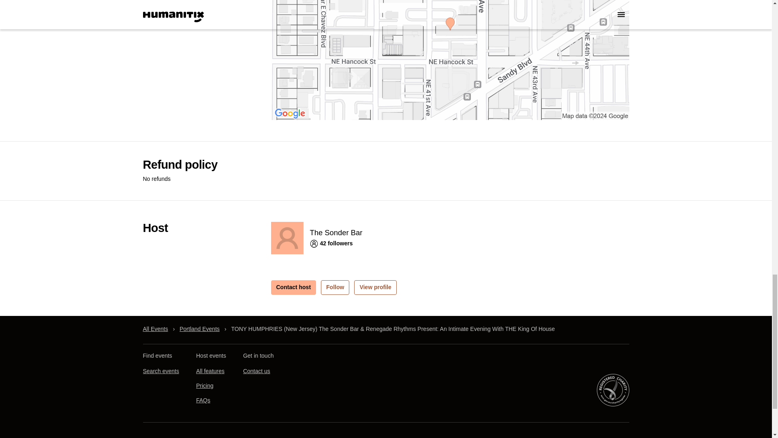 The height and width of the screenshot is (438, 778). Describe the element at coordinates (199, 329) in the screenshot. I see `Portland Events` at that location.